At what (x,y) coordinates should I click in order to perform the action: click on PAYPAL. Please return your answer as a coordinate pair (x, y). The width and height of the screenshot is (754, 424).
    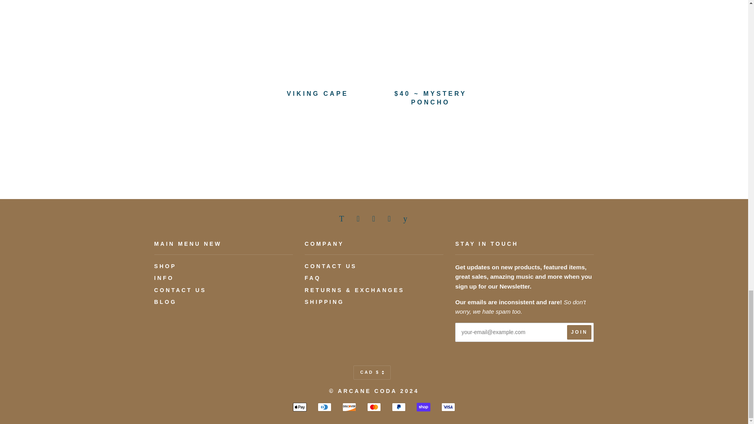
    Looking at the image, I should click on (399, 407).